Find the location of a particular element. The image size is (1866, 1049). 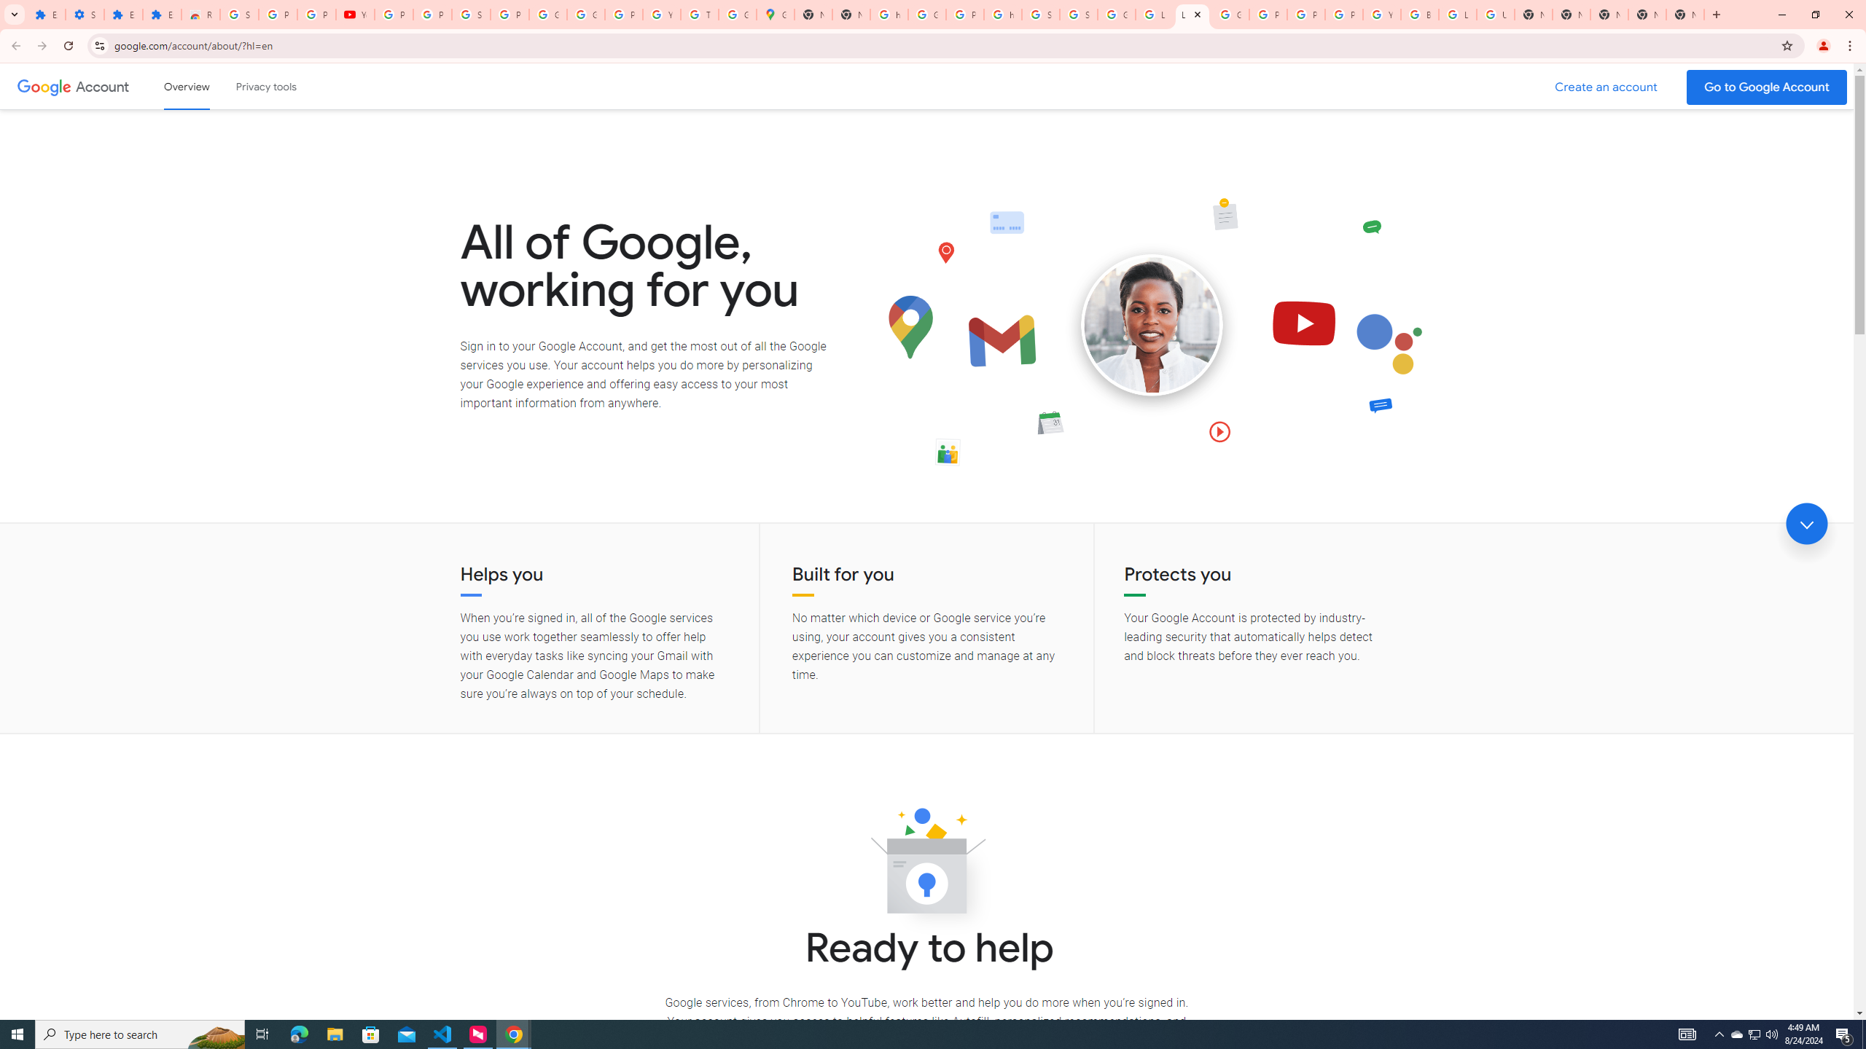

Google logo is located at coordinates (44, 86).